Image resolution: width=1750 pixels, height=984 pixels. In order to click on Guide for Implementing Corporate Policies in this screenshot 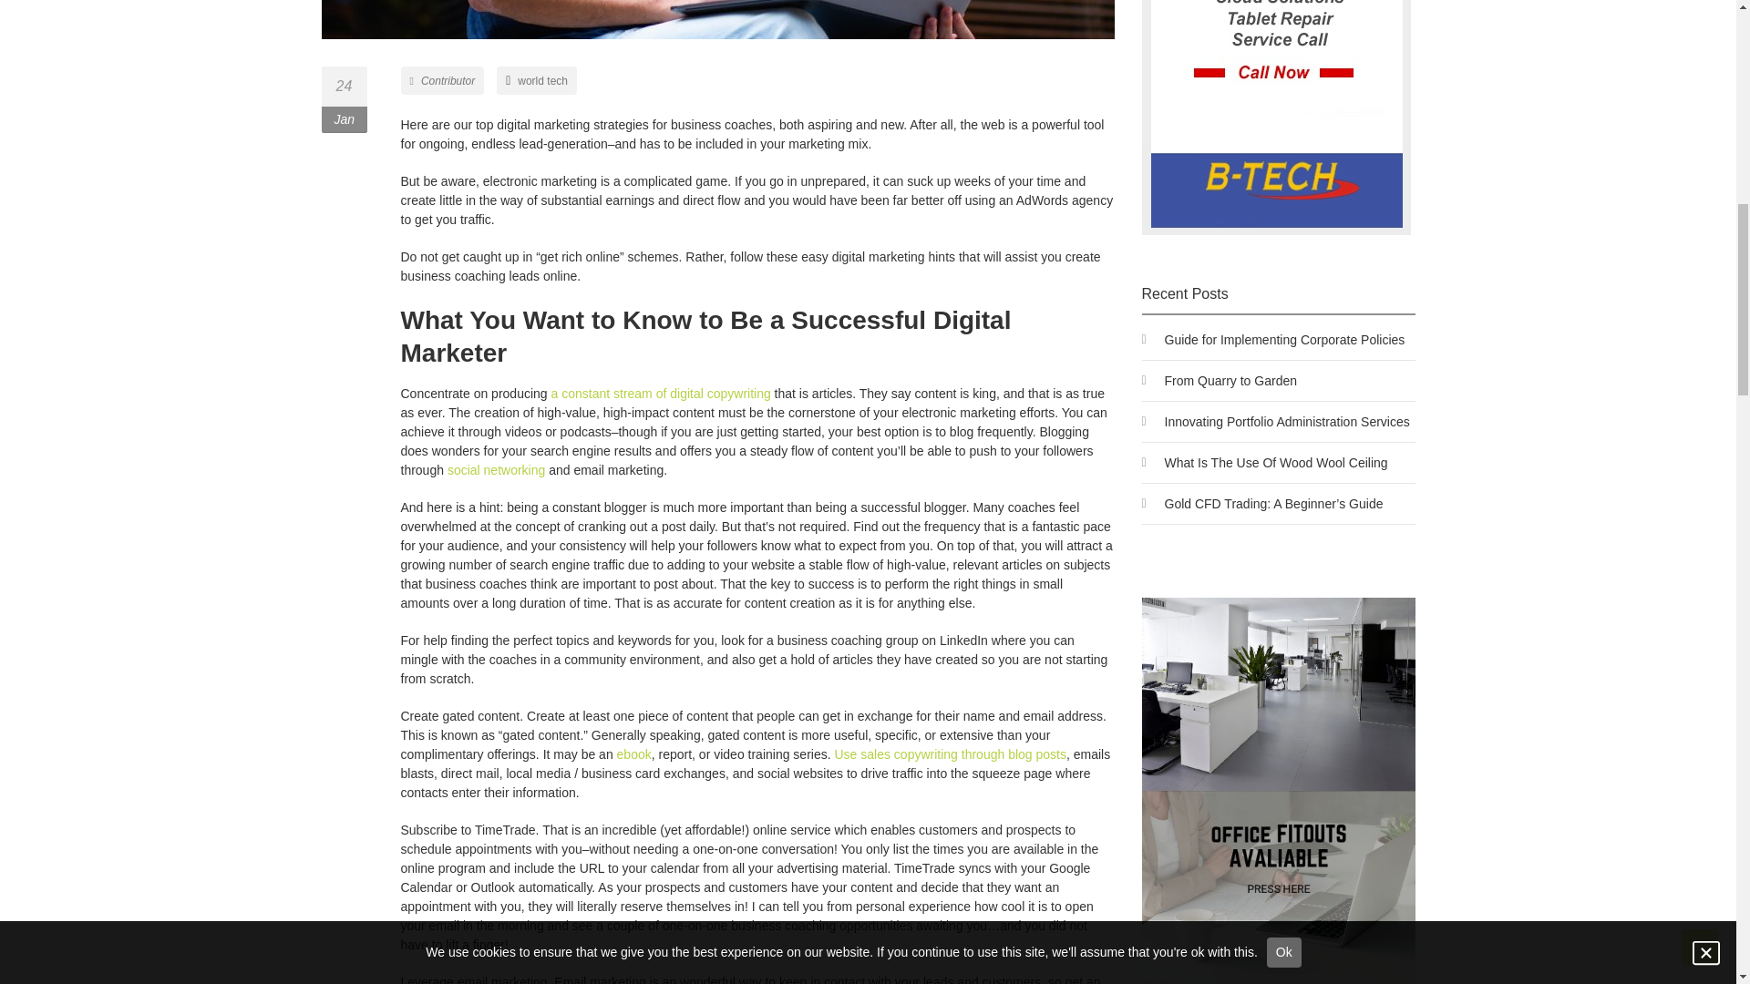, I will do `click(1285, 340)`.